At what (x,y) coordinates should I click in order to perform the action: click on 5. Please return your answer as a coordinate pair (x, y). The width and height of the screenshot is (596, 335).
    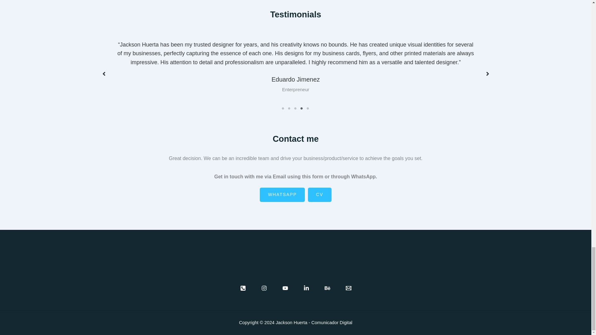
    Looking at the image, I should click on (308, 109).